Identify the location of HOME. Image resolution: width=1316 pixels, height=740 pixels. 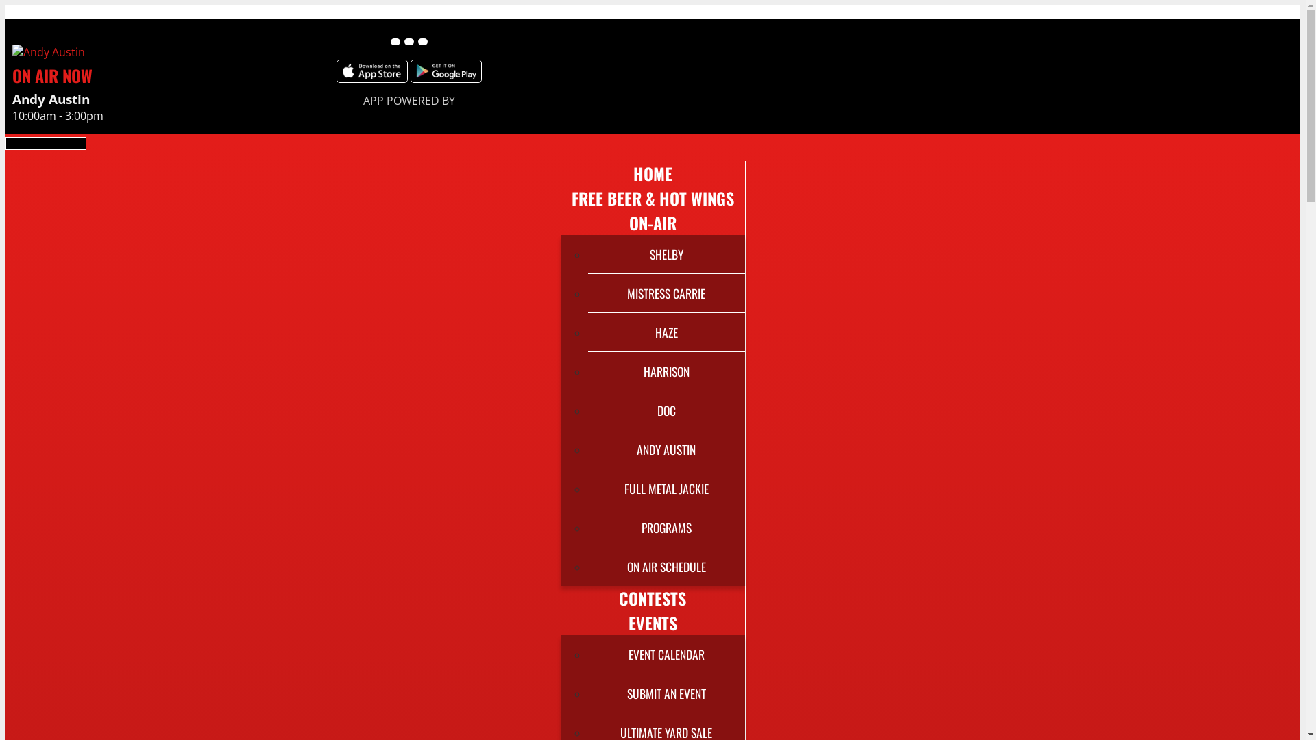
(653, 173).